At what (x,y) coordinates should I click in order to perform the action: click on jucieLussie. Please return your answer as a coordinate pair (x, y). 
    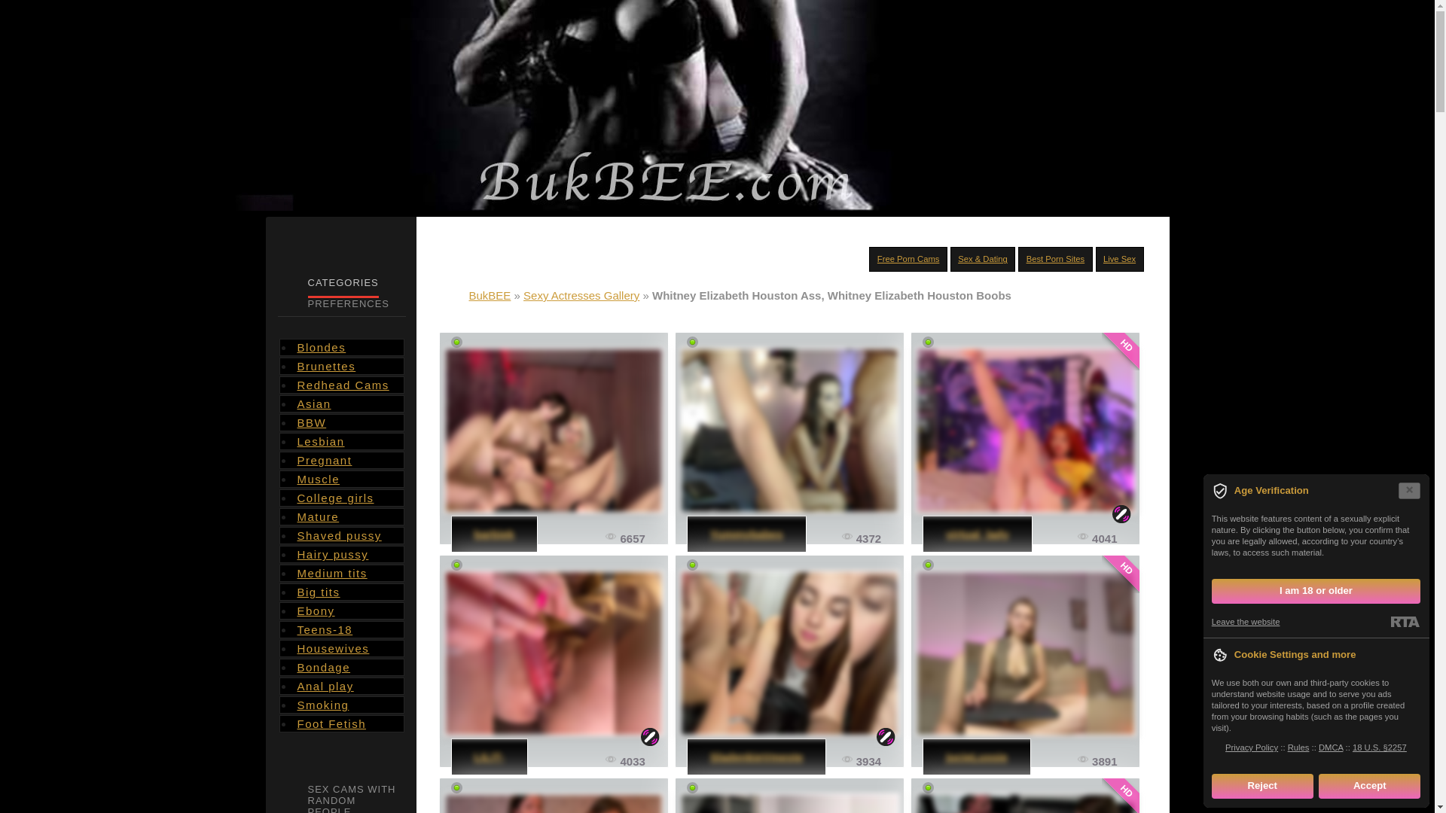
    Looking at the image, I should click on (976, 757).